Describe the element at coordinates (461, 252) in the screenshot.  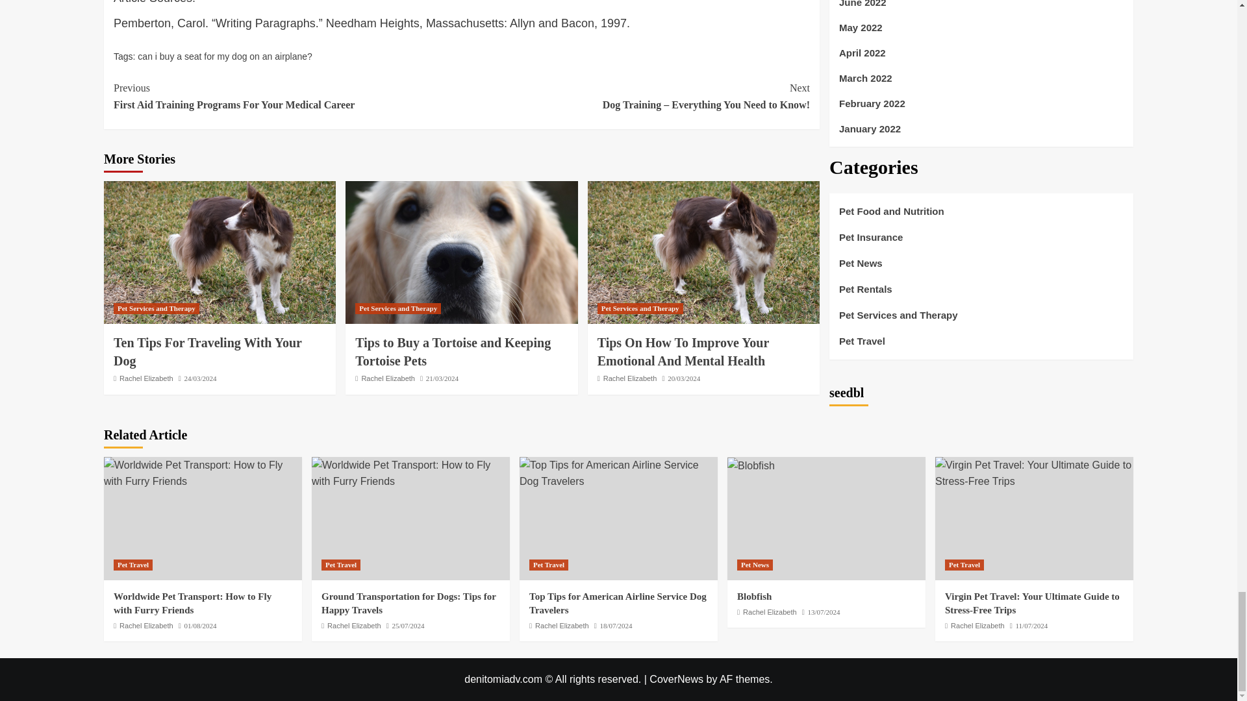
I see `Ten Tips For Traveling With Your Dog` at that location.